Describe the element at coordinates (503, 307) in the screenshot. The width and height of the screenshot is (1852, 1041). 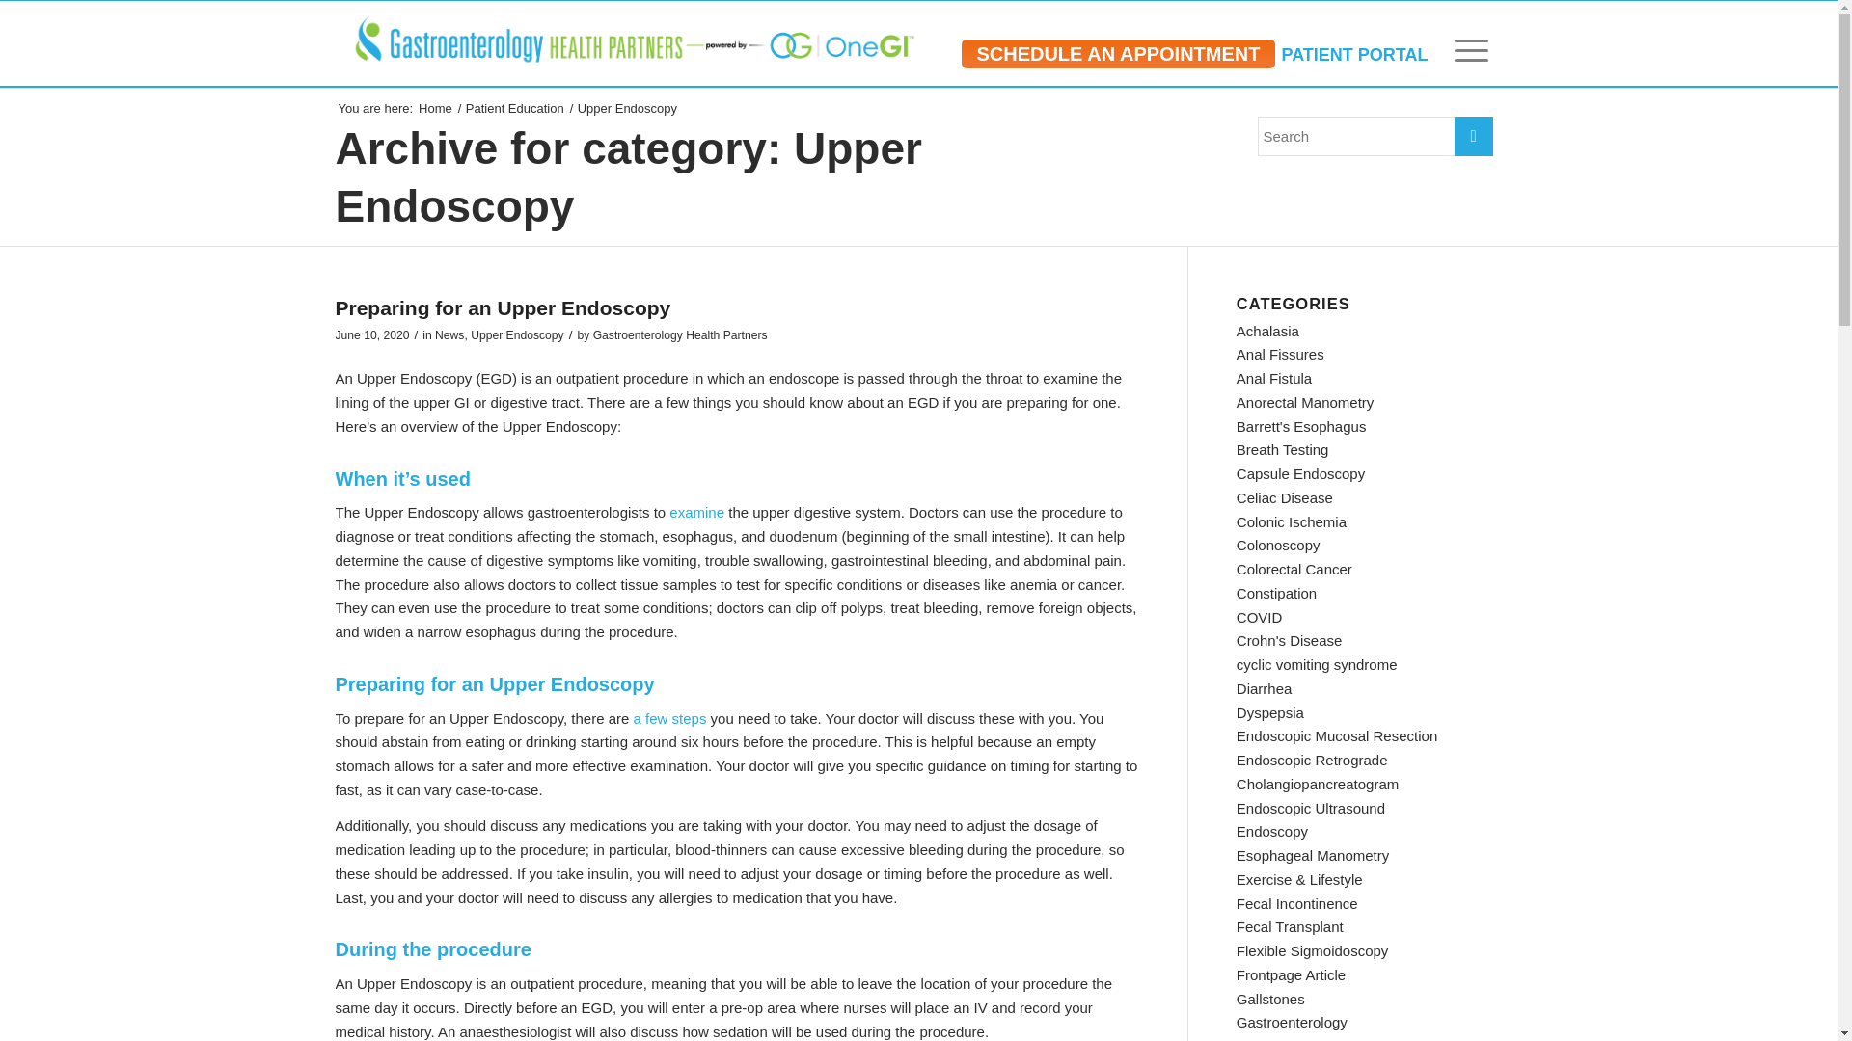
I see `Preparing for an Upper Endoscopy` at that location.